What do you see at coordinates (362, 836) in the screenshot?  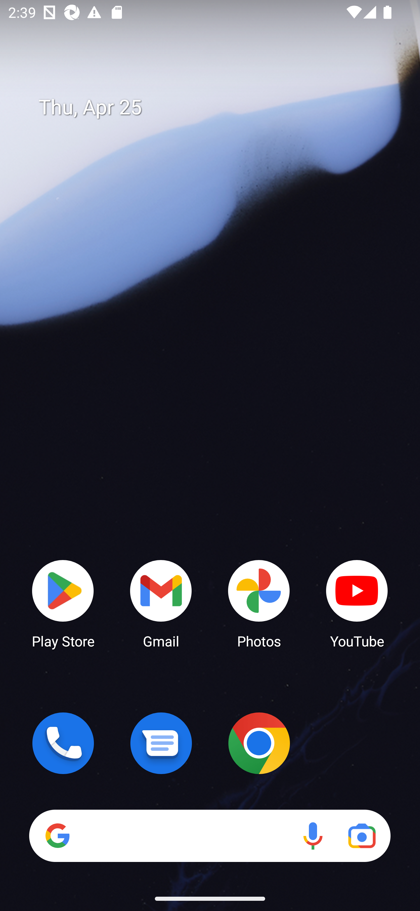 I see `Google Lens` at bounding box center [362, 836].